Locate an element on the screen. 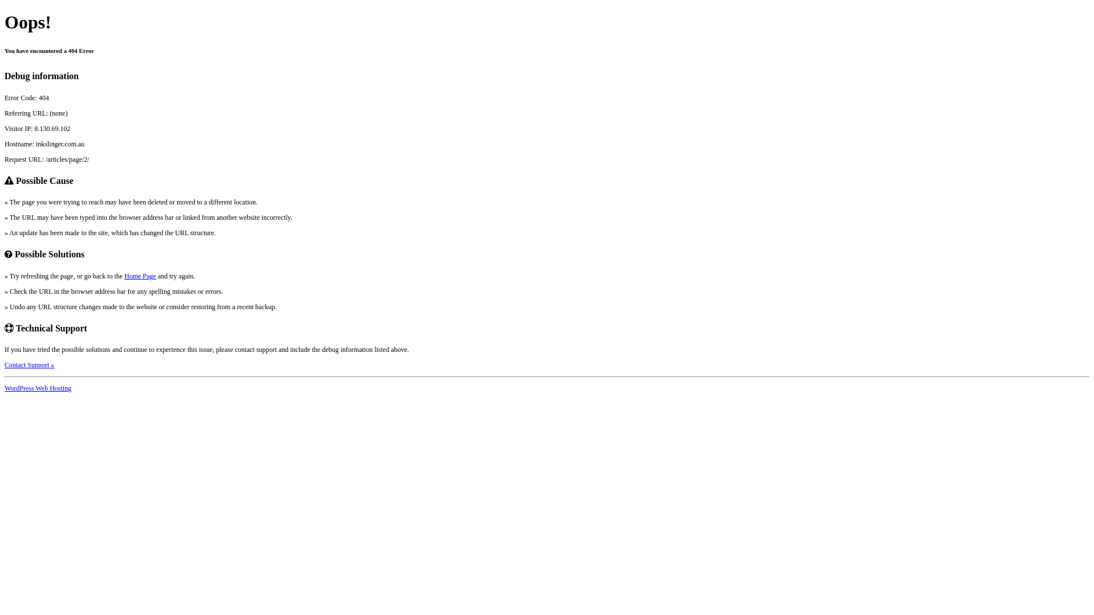 Image resolution: width=1094 pixels, height=615 pixels. WordPress Web Hosting is located at coordinates (38, 388).